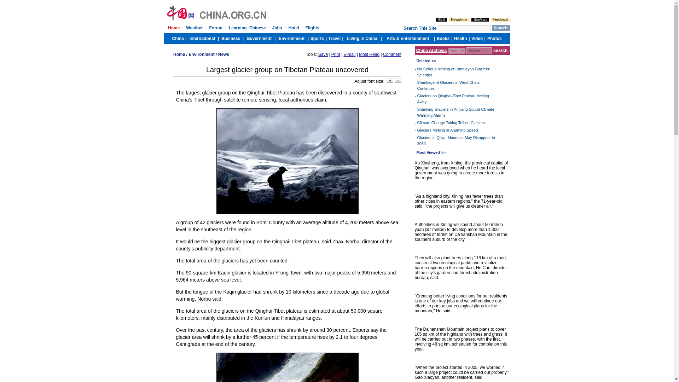 Image resolution: width=679 pixels, height=382 pixels. What do you see at coordinates (479, 51) in the screenshot?
I see `Keyword` at bounding box center [479, 51].